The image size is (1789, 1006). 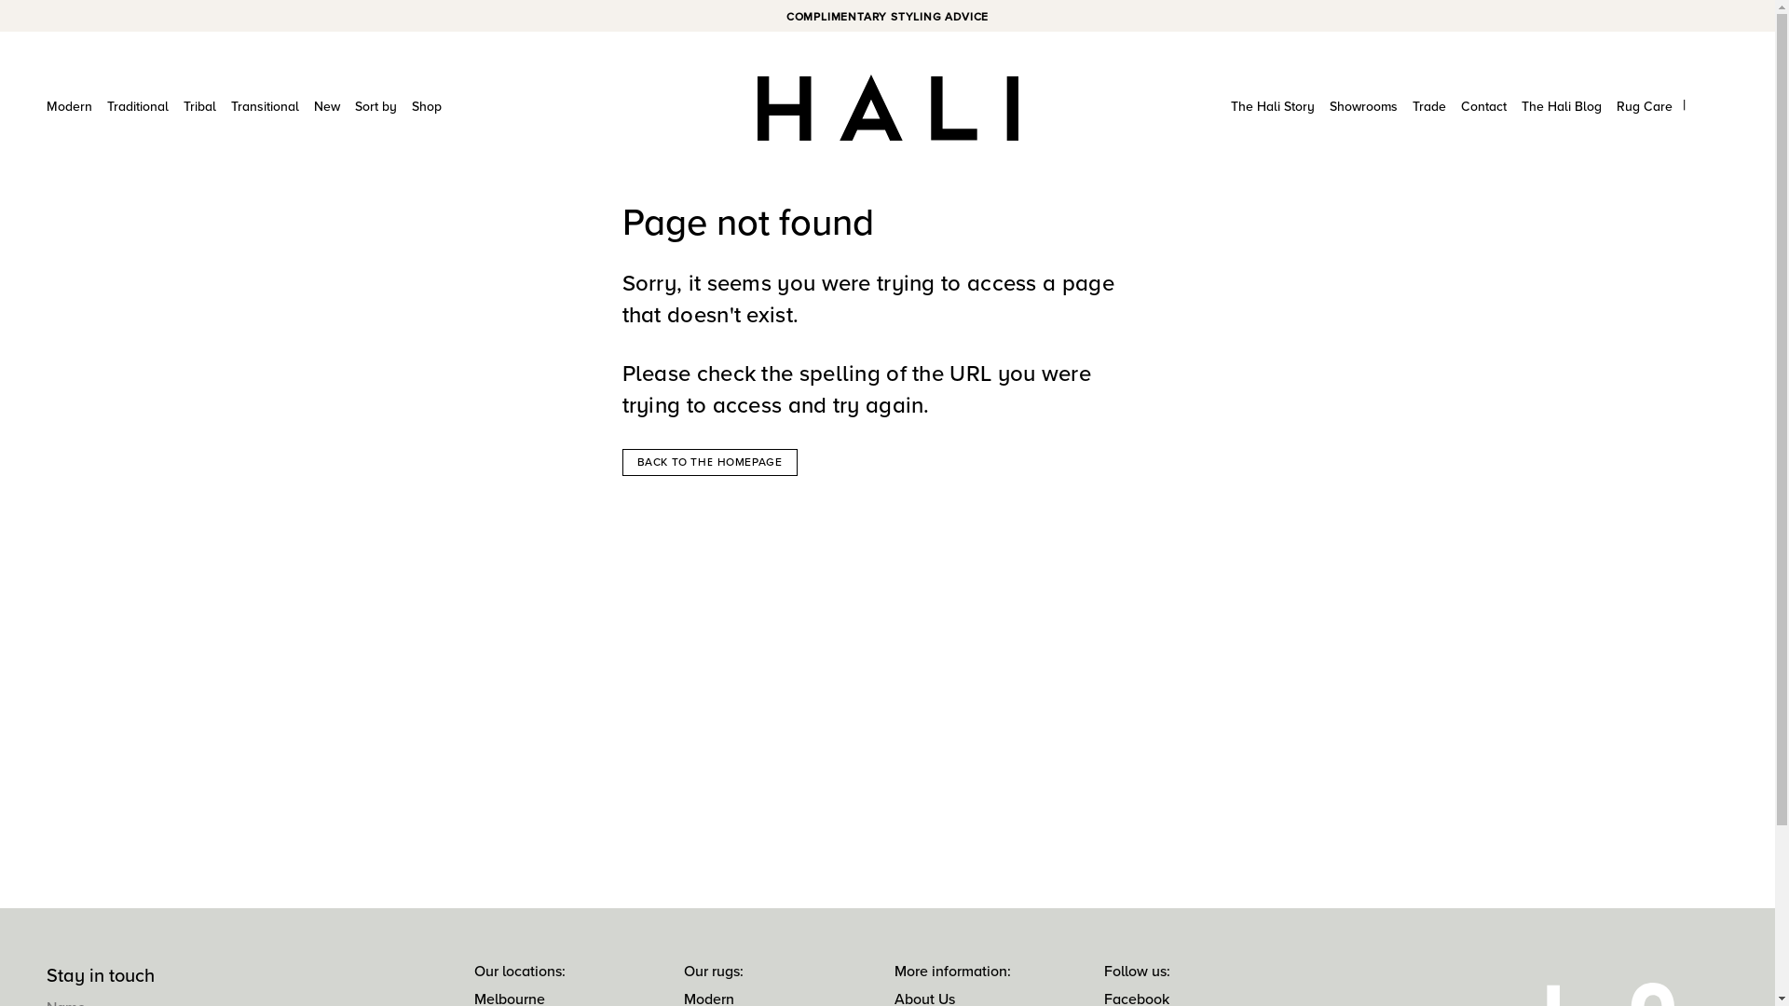 What do you see at coordinates (69, 107) in the screenshot?
I see `Modern` at bounding box center [69, 107].